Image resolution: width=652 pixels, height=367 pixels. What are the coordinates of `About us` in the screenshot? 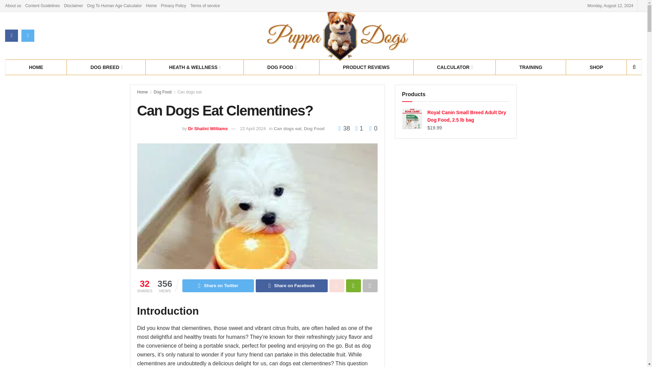 It's located at (13, 5).